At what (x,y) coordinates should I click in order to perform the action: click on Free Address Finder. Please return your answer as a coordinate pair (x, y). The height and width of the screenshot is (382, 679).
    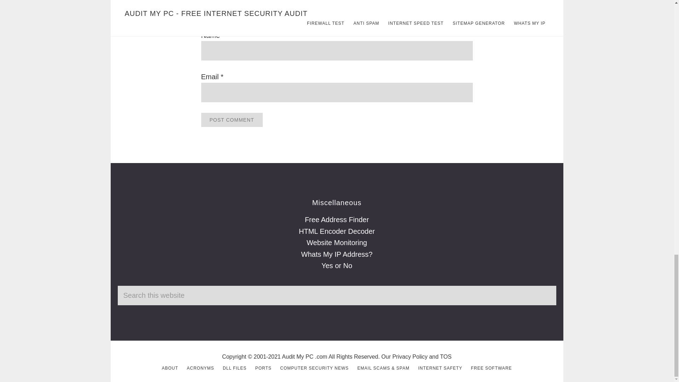
    Looking at the image, I should click on (337, 219).